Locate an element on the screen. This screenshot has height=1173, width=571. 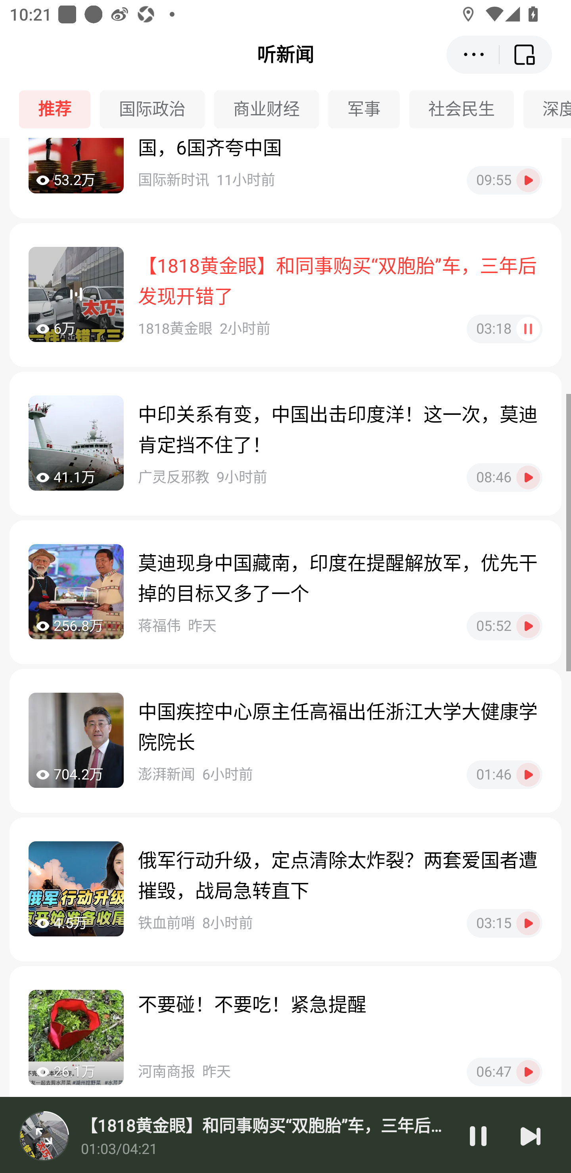
商业财经 is located at coordinates (271, 109).